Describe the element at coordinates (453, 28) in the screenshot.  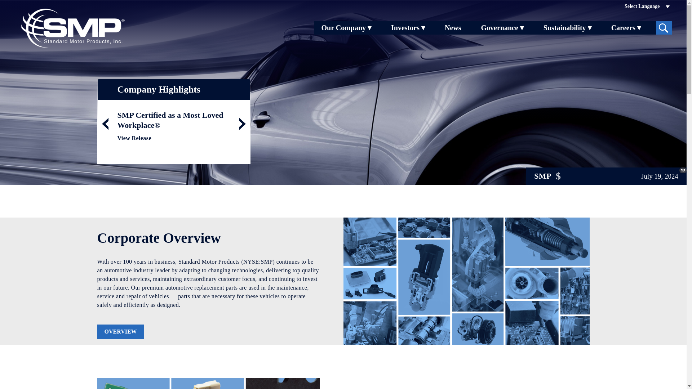
I see `News` at that location.